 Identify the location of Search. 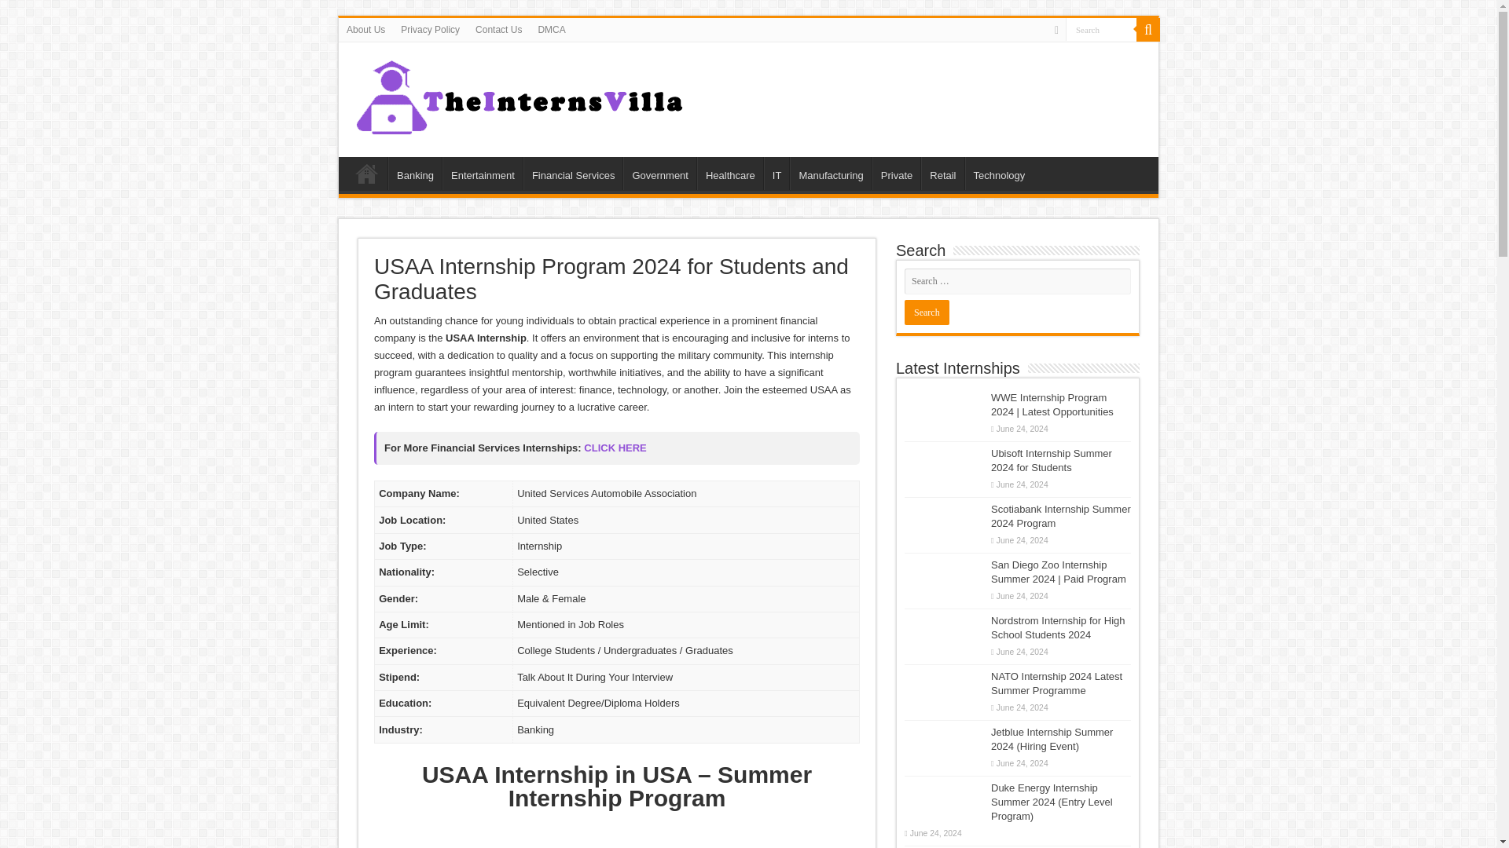
(1100, 28).